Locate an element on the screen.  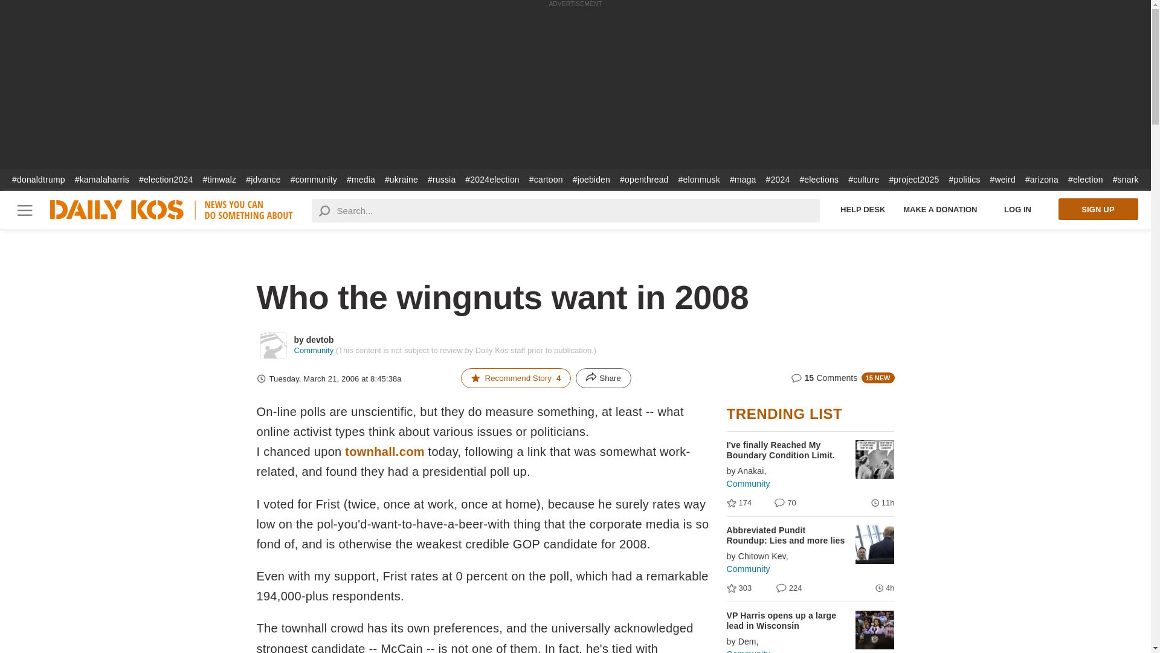
Make a Donation is located at coordinates (940, 209).